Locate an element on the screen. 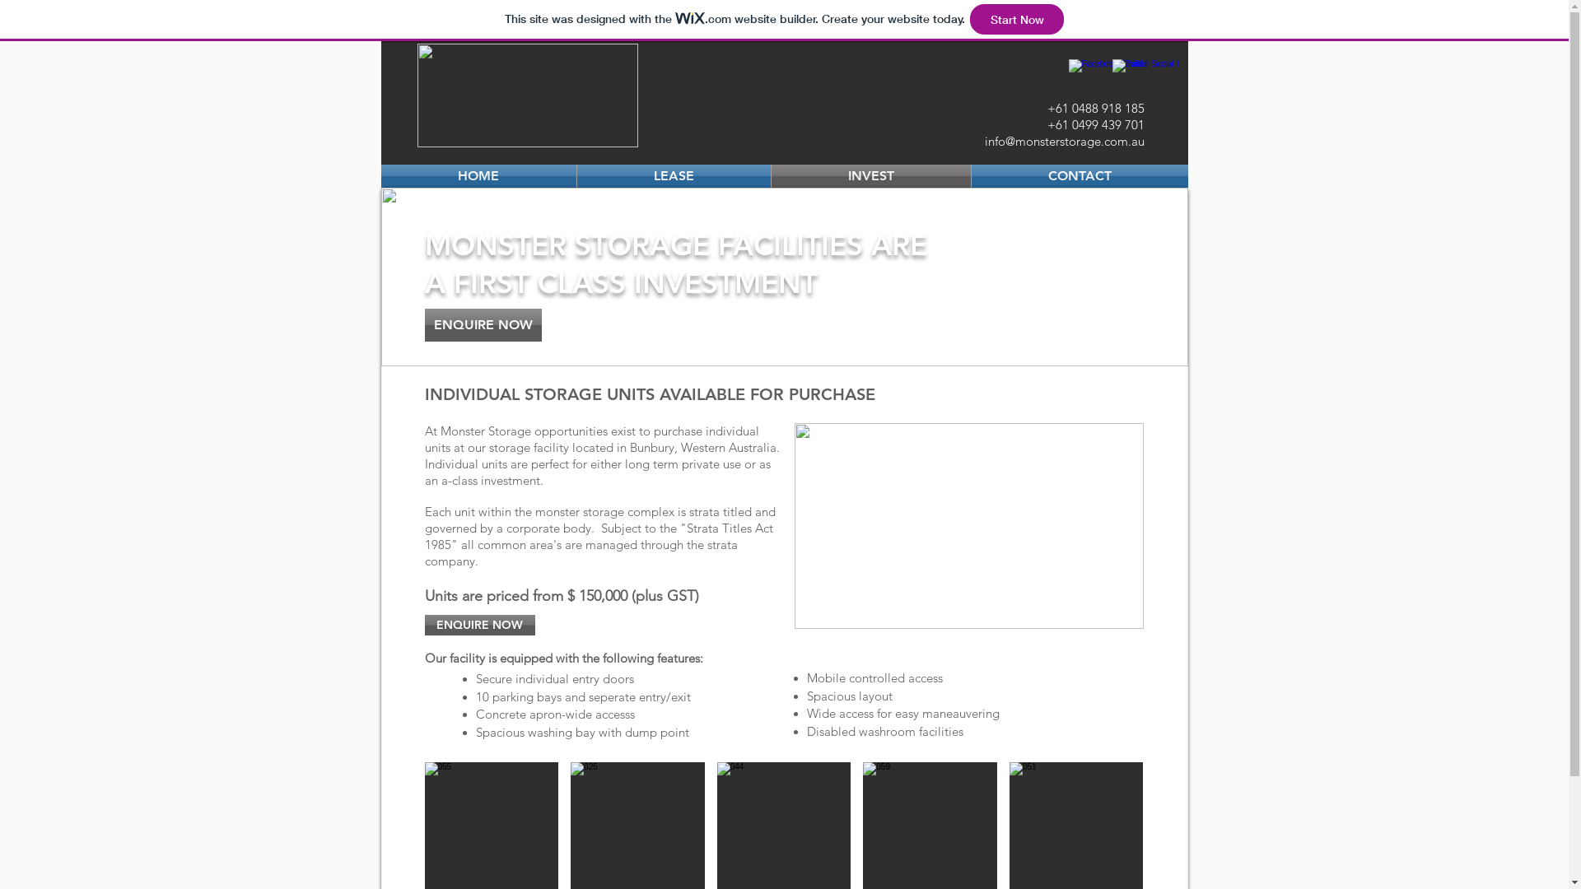  ENQUIRE NOW is located at coordinates (480, 626).